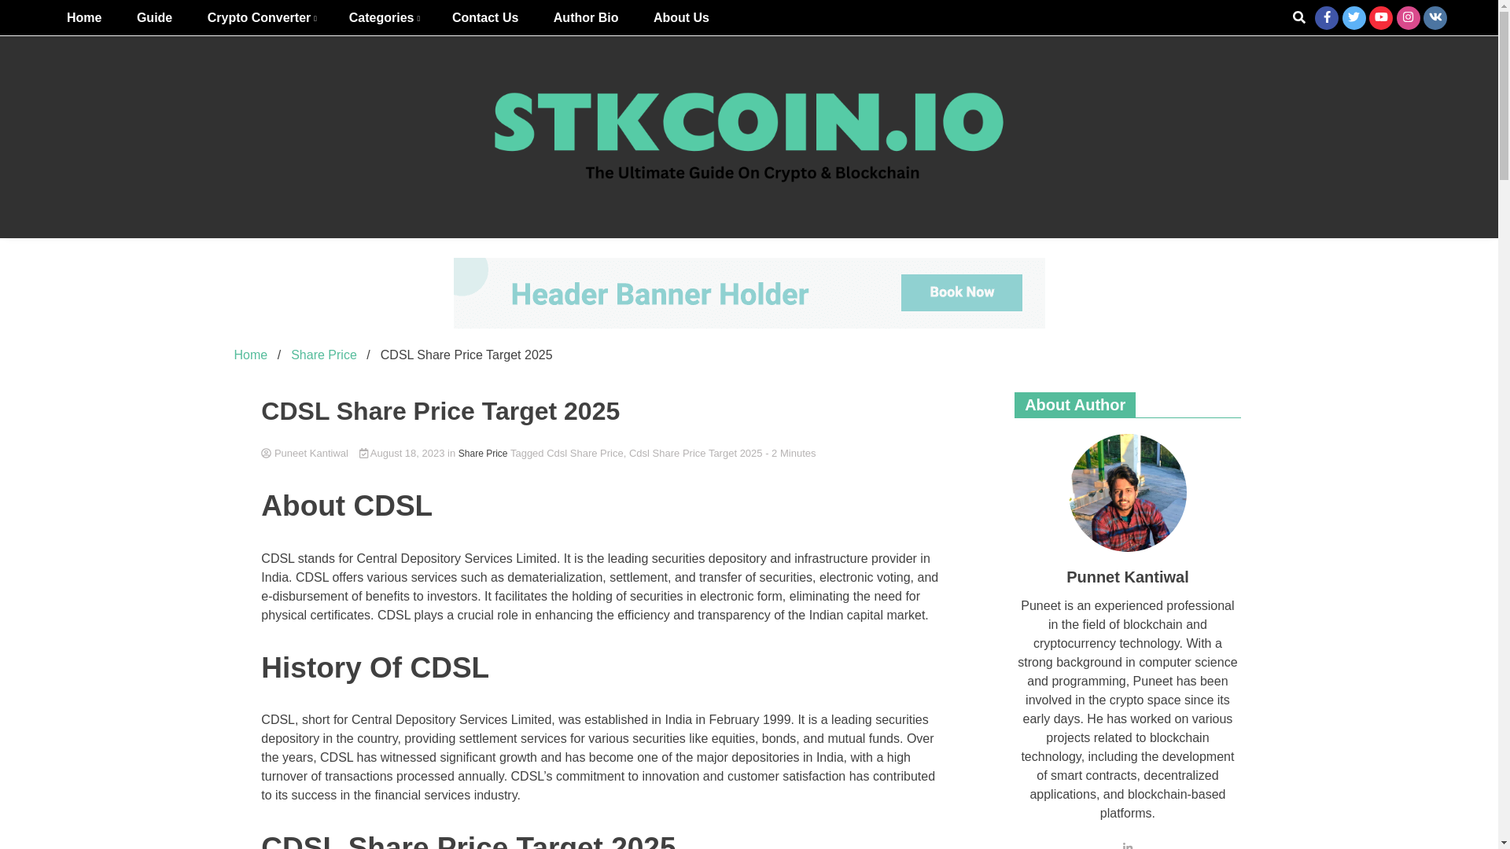  Describe the element at coordinates (324, 355) in the screenshot. I see `Share Price` at that location.